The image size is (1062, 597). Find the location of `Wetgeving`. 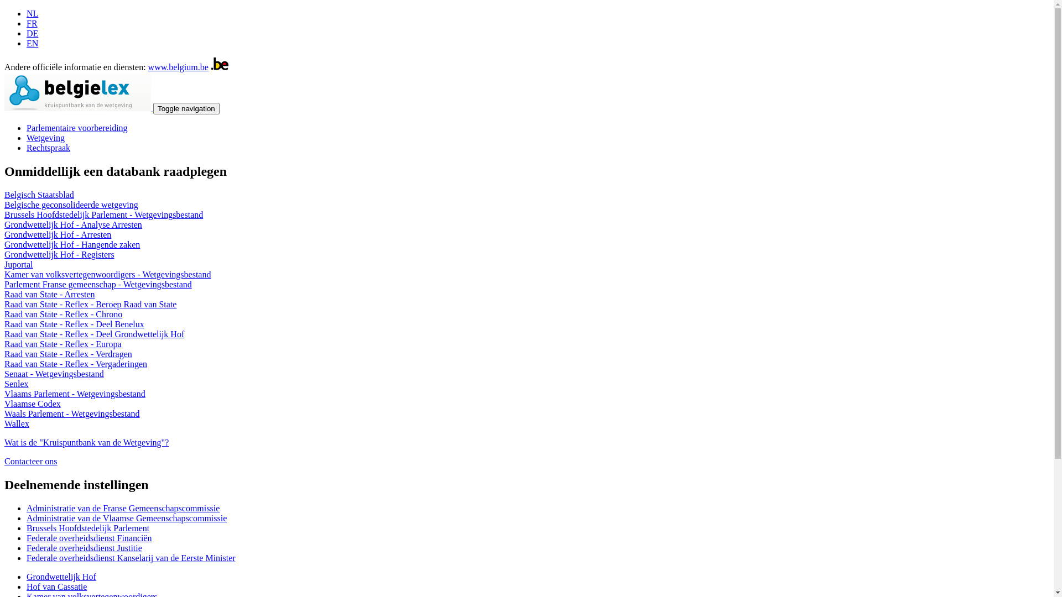

Wetgeving is located at coordinates (45, 138).